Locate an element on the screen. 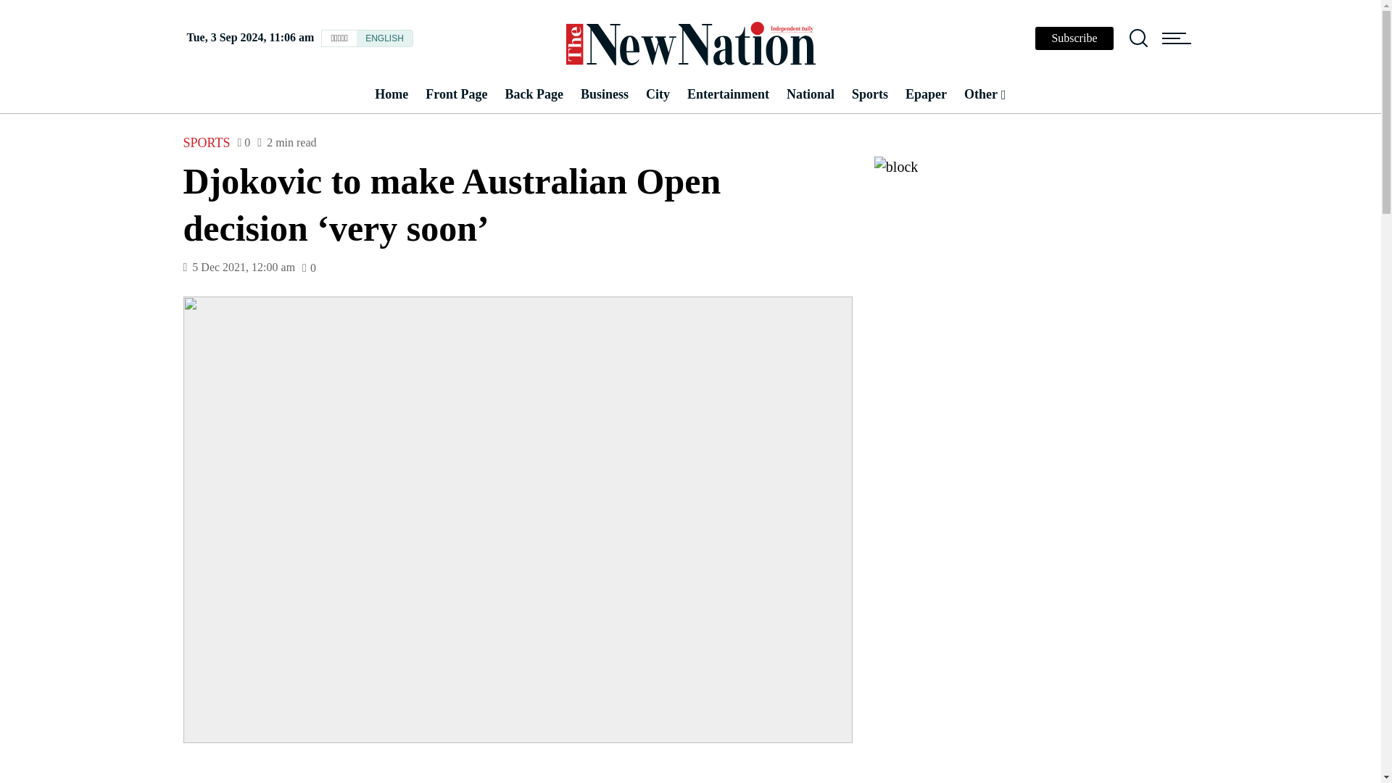 This screenshot has height=783, width=1392. Other is located at coordinates (985, 94).